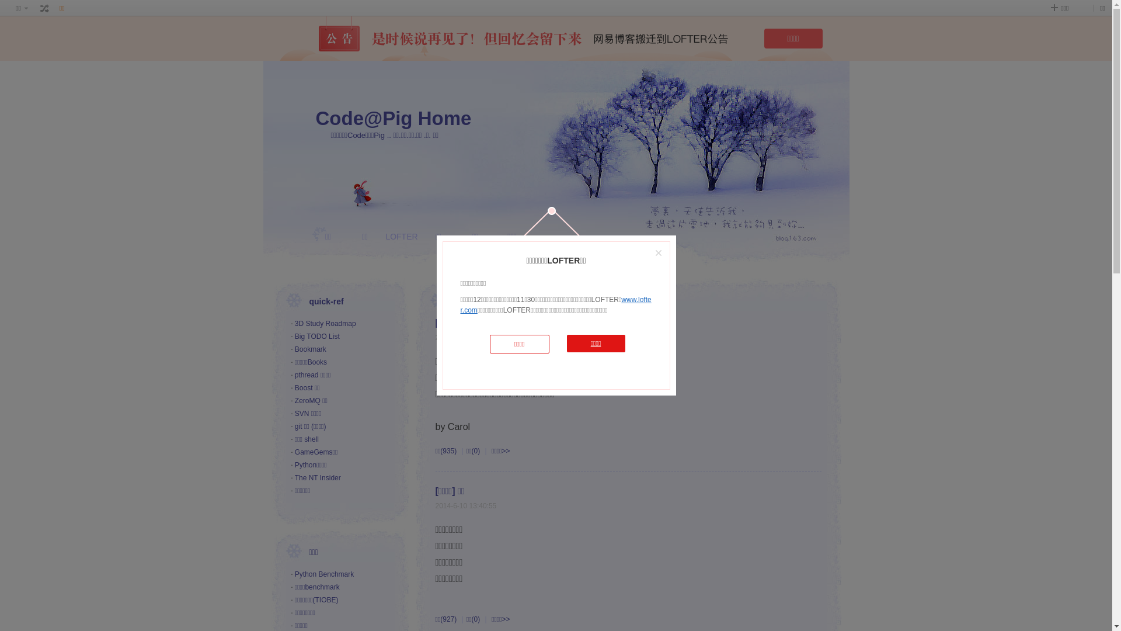  What do you see at coordinates (45, 8) in the screenshot?
I see ` ` at bounding box center [45, 8].